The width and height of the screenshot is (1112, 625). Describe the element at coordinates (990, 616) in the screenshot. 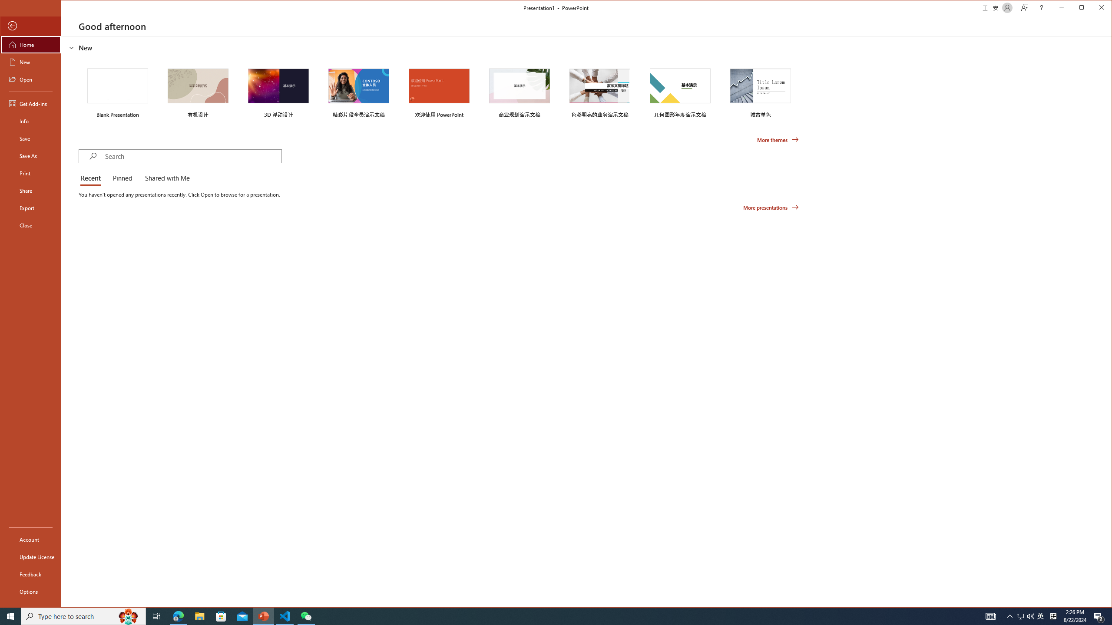

I see `AutomationID: 4105` at that location.